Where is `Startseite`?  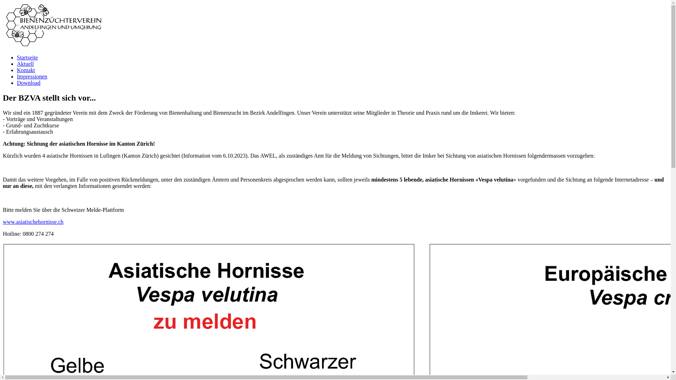 Startseite is located at coordinates (27, 58).